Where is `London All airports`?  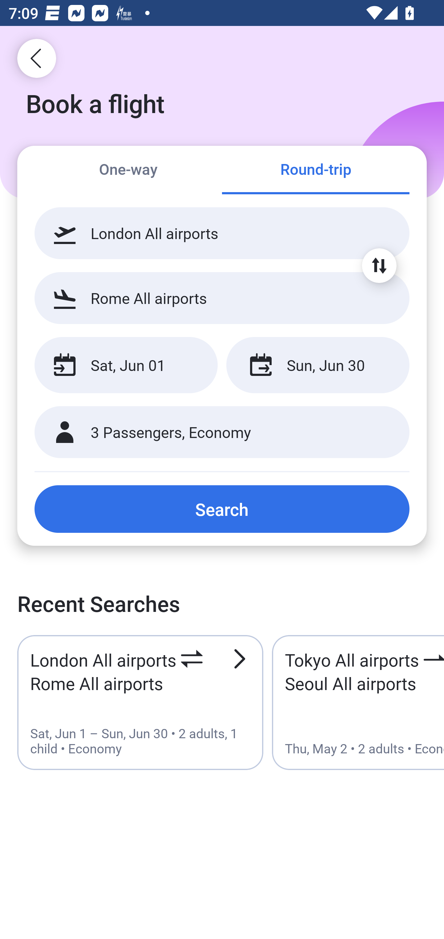
London All airports is located at coordinates (222, 233).